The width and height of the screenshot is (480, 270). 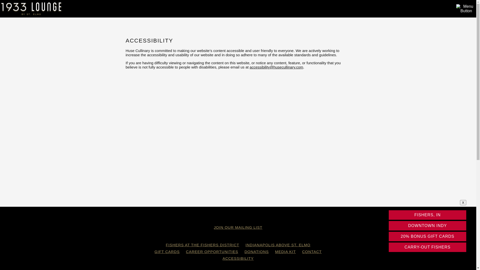 What do you see at coordinates (167, 251) in the screenshot?
I see `GIFT CARDS` at bounding box center [167, 251].